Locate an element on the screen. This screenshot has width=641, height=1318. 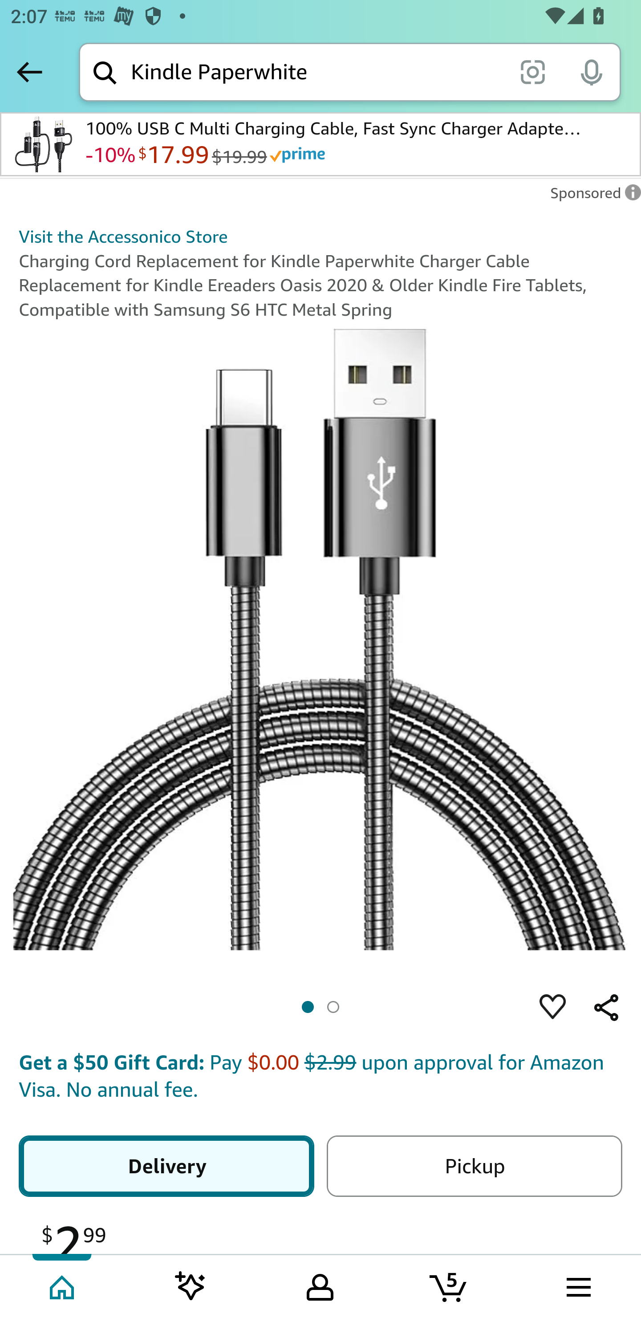
Back is located at coordinates (29, 72).